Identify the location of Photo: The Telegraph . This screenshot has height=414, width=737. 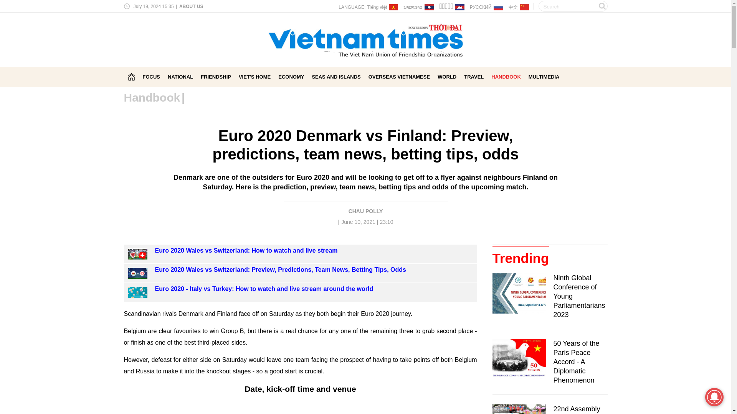
(300, 407).